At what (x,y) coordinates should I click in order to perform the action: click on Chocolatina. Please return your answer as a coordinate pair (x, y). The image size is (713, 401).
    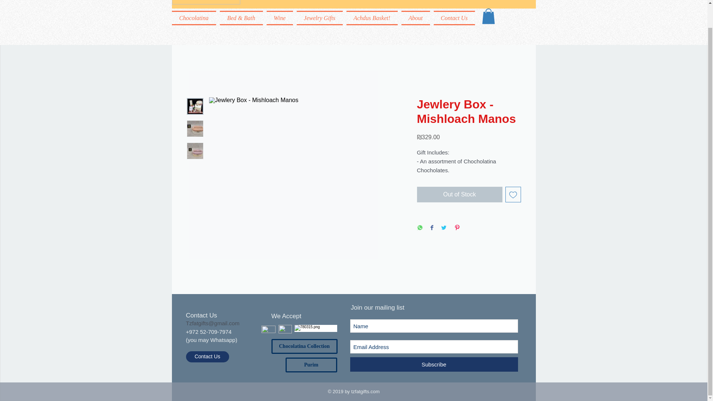
    Looking at the image, I should click on (195, 18).